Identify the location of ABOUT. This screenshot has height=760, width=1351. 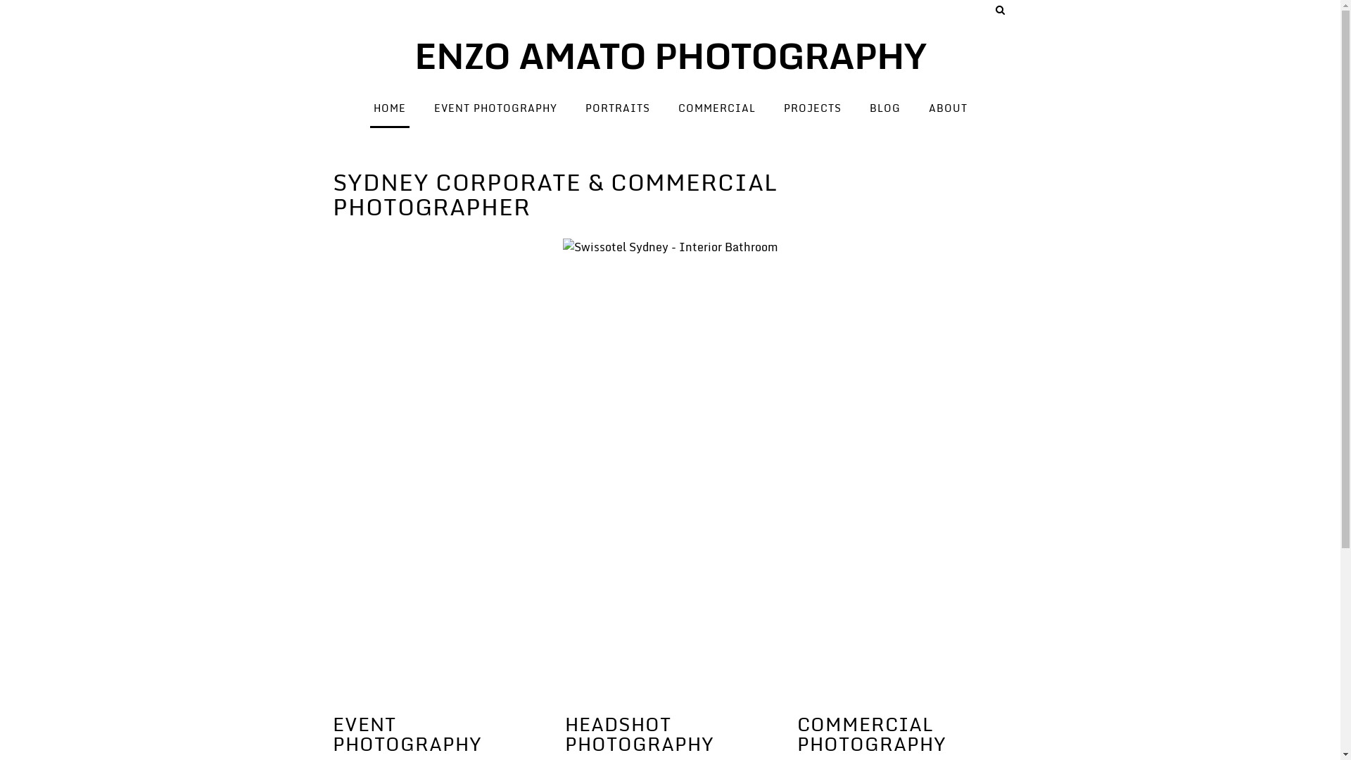
(947, 108).